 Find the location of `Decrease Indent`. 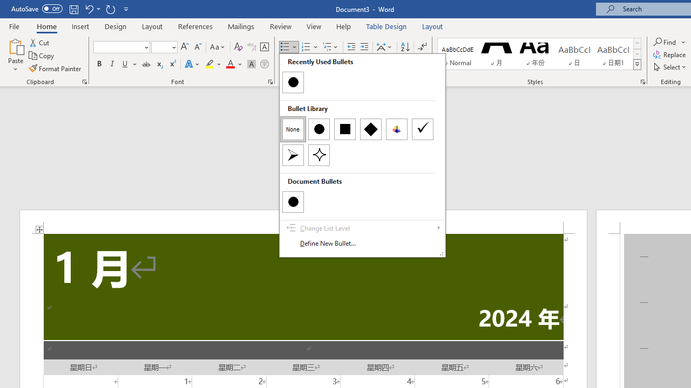

Decrease Indent is located at coordinates (351, 47).